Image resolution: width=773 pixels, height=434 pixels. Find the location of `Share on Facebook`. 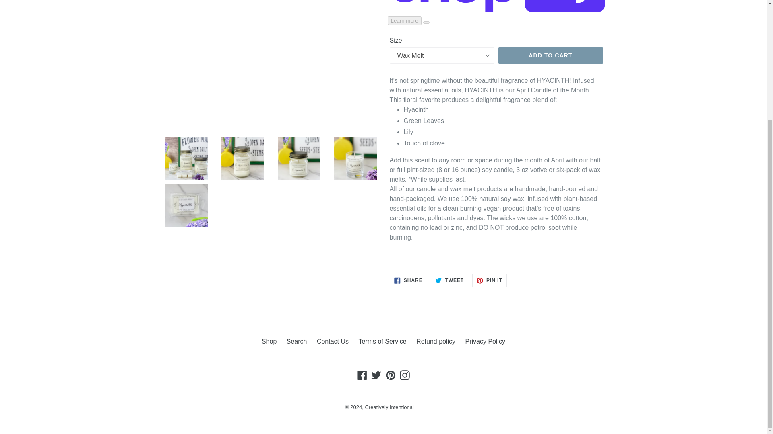

Share on Facebook is located at coordinates (408, 280).